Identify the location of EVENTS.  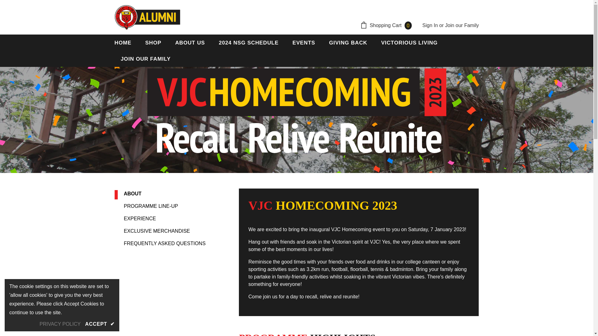
(303, 43).